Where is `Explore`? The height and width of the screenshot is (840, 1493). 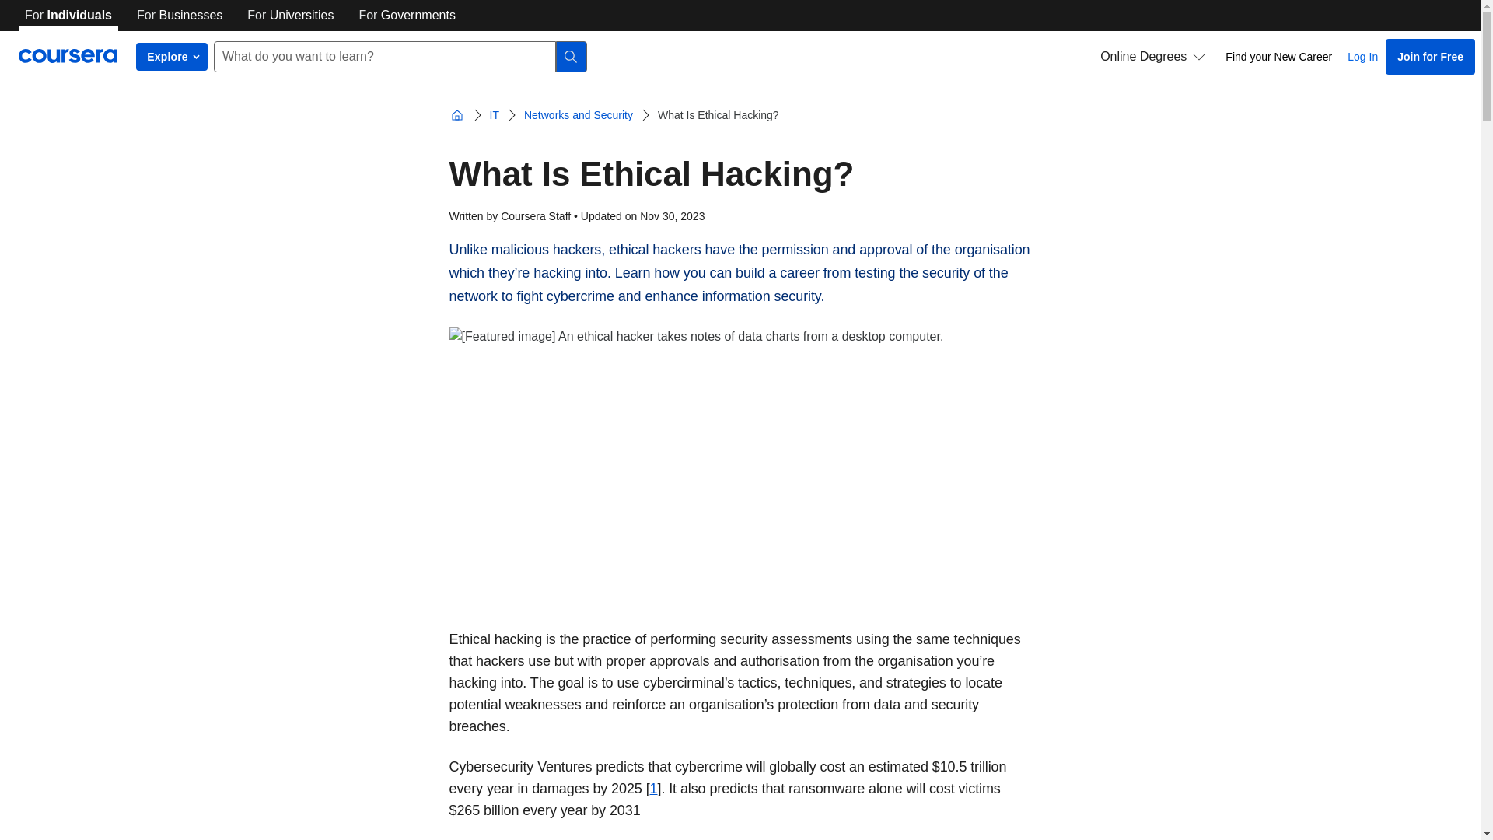 Explore is located at coordinates (171, 56).